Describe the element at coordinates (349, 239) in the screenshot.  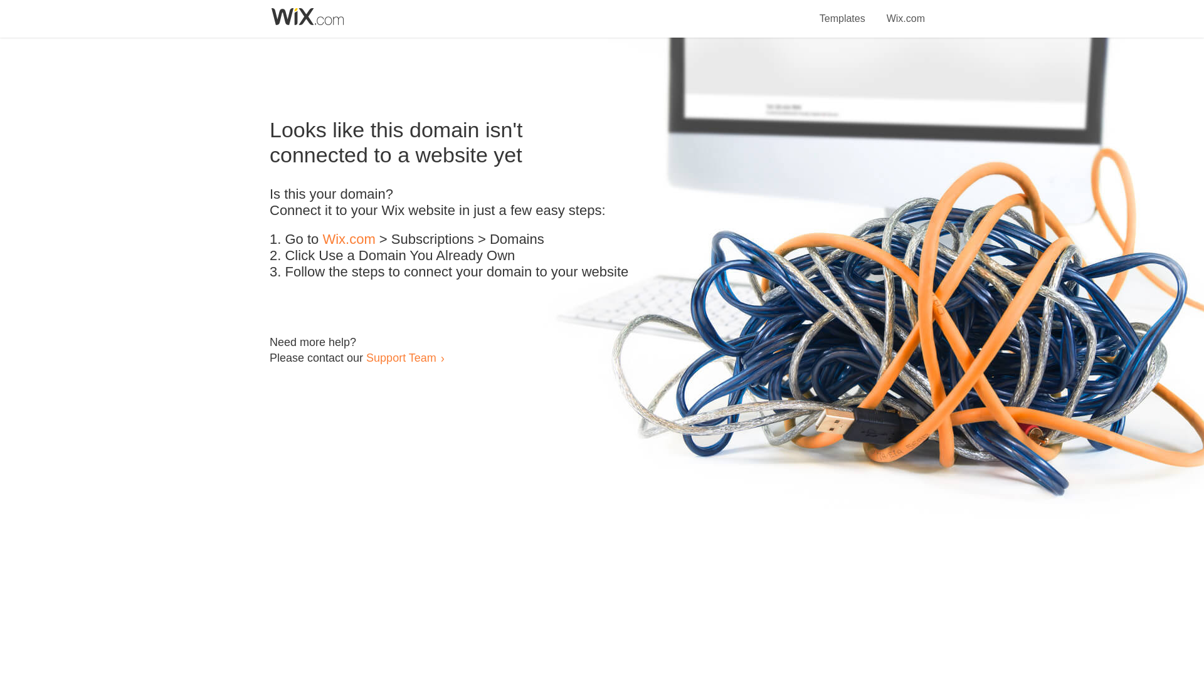
I see `Wix.com` at that location.